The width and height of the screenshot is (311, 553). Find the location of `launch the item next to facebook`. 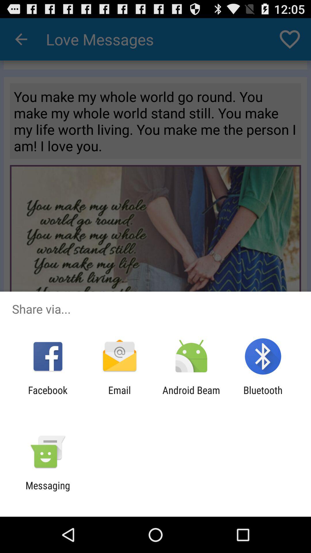

launch the item next to facebook is located at coordinates (119, 396).